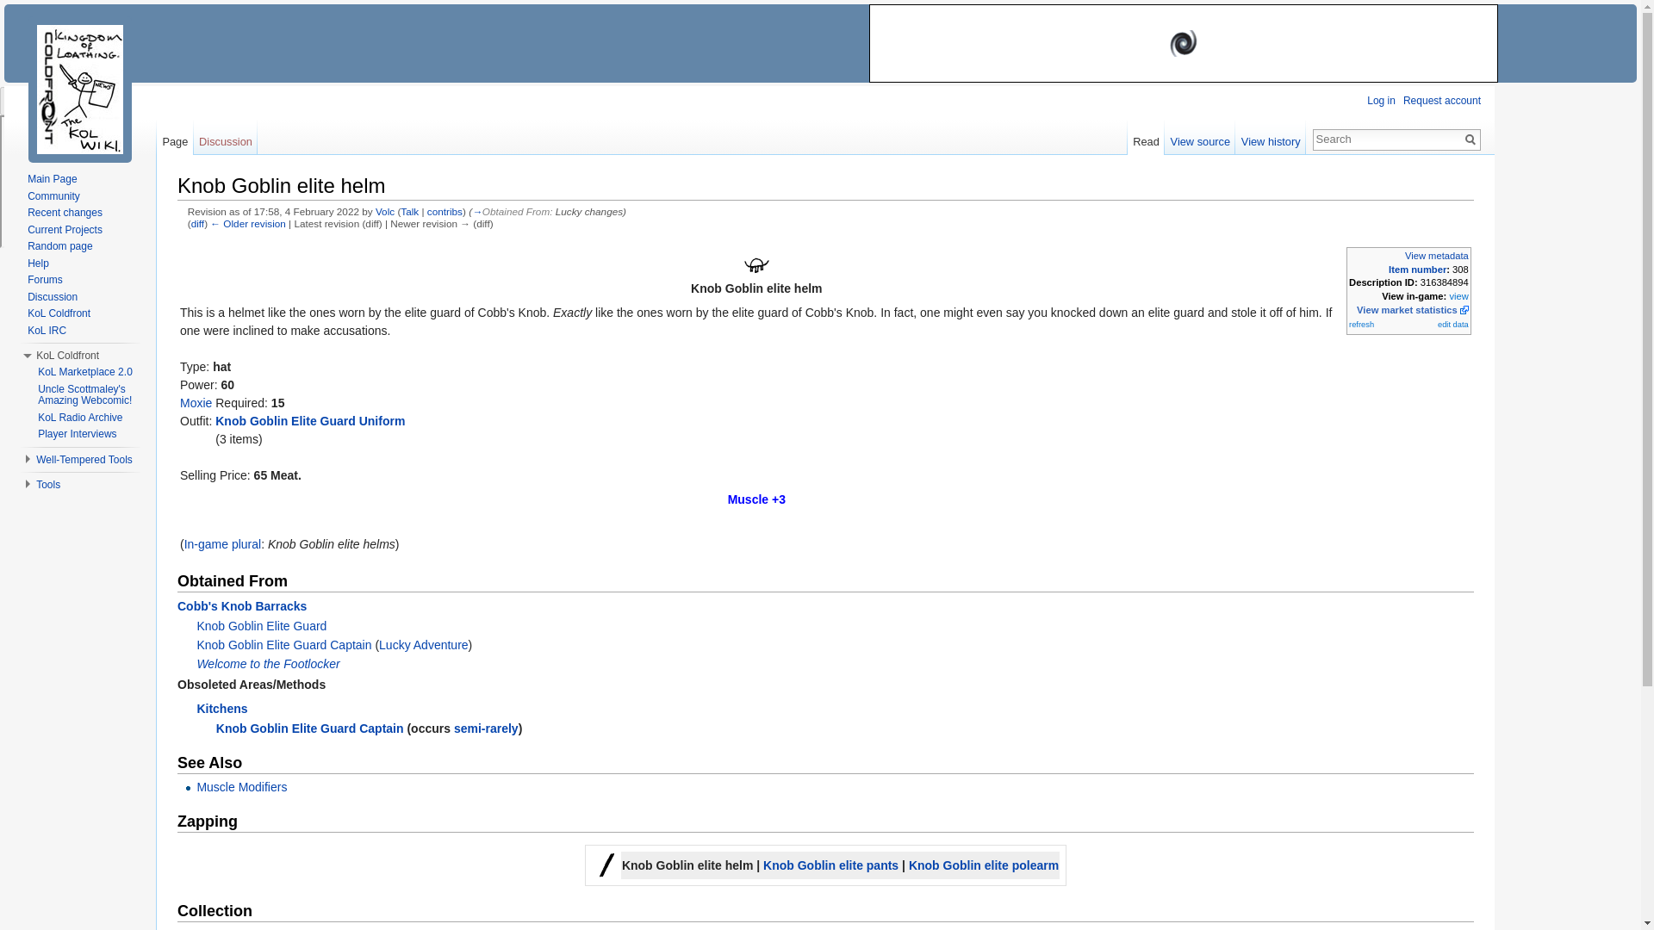 The image size is (1654, 930). What do you see at coordinates (1441, 101) in the screenshot?
I see `Request account` at bounding box center [1441, 101].